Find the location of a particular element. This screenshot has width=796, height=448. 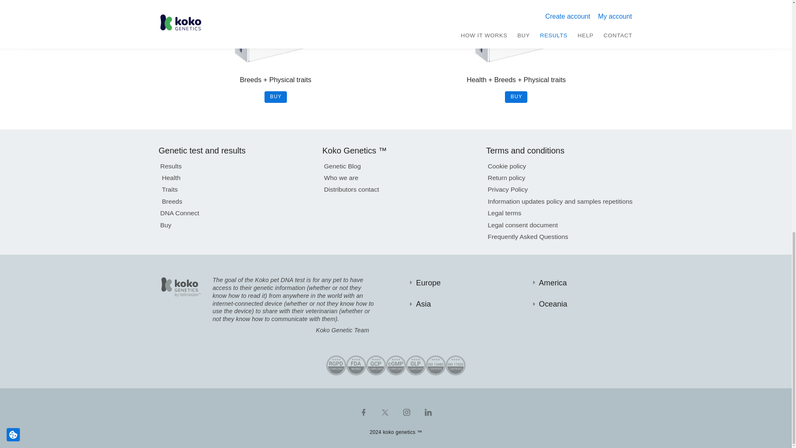

Genetic Blog is located at coordinates (342, 165).